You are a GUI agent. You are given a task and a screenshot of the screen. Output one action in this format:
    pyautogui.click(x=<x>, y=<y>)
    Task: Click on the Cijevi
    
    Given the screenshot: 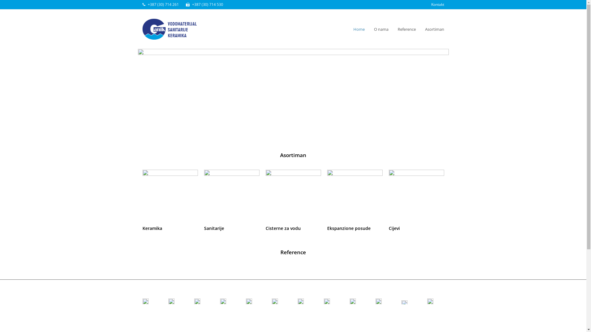 What is the action you would take?
    pyautogui.click(x=416, y=197)
    